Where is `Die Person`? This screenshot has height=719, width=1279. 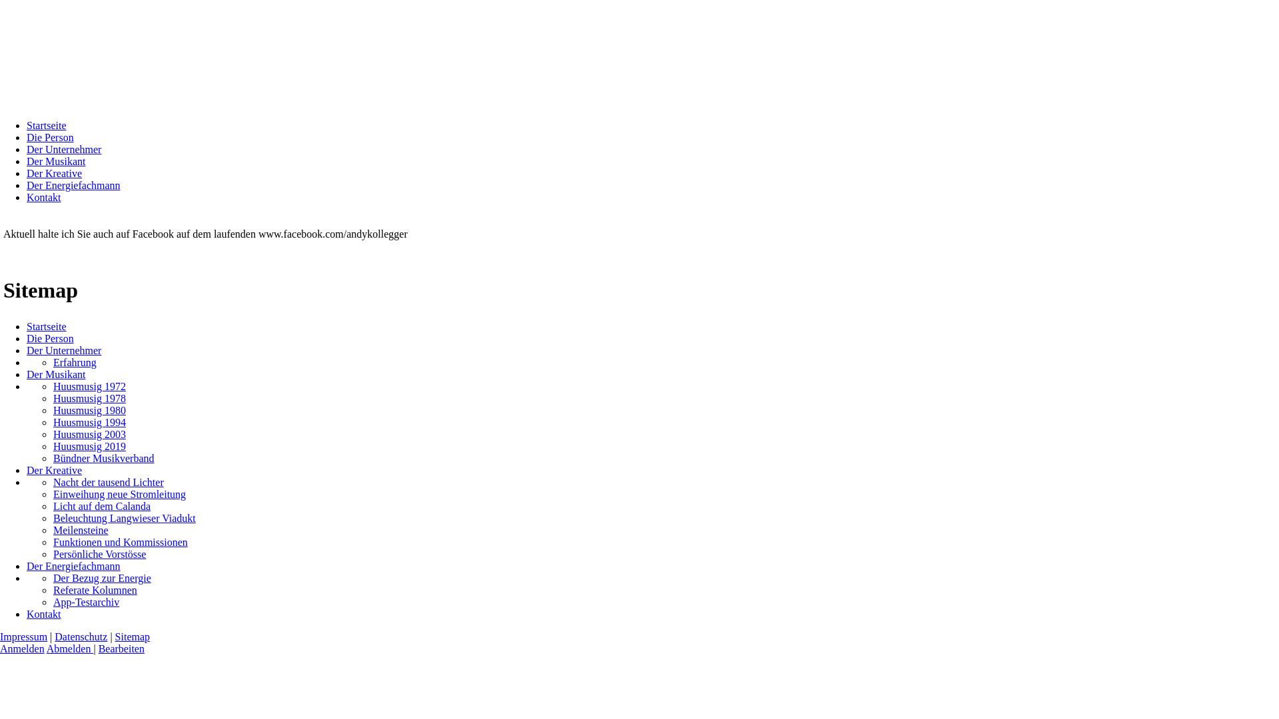
Die Person is located at coordinates (51, 338).